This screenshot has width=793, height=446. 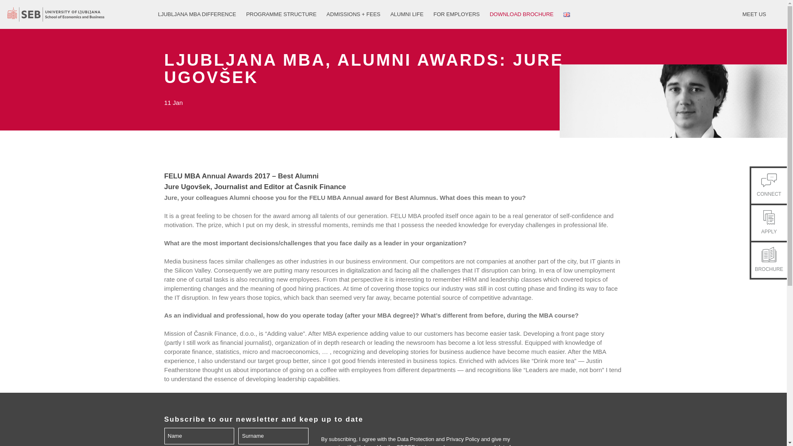 I want to click on DOWNLOAD BROCHURE, so click(x=522, y=14).